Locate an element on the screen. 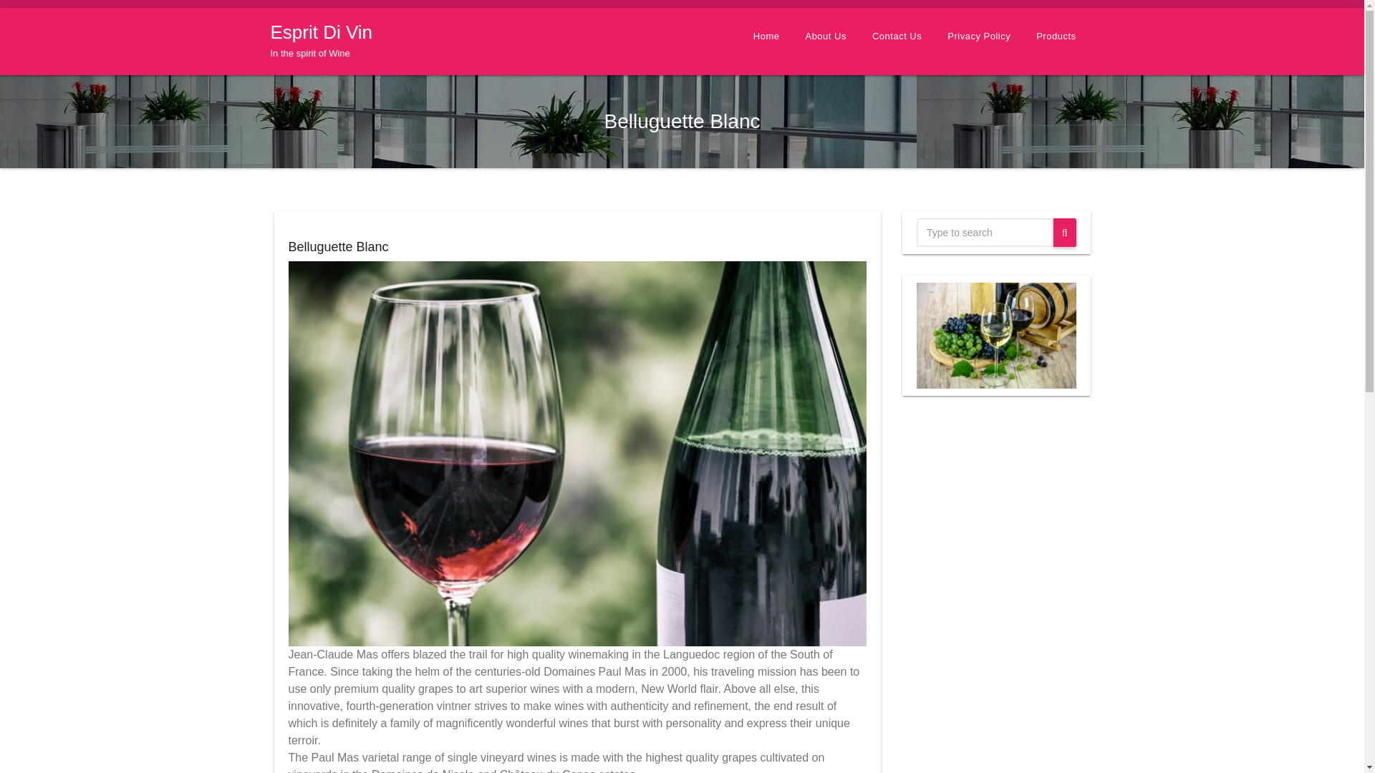 This screenshot has width=1375, height=773. Contact Us is located at coordinates (897, 37).